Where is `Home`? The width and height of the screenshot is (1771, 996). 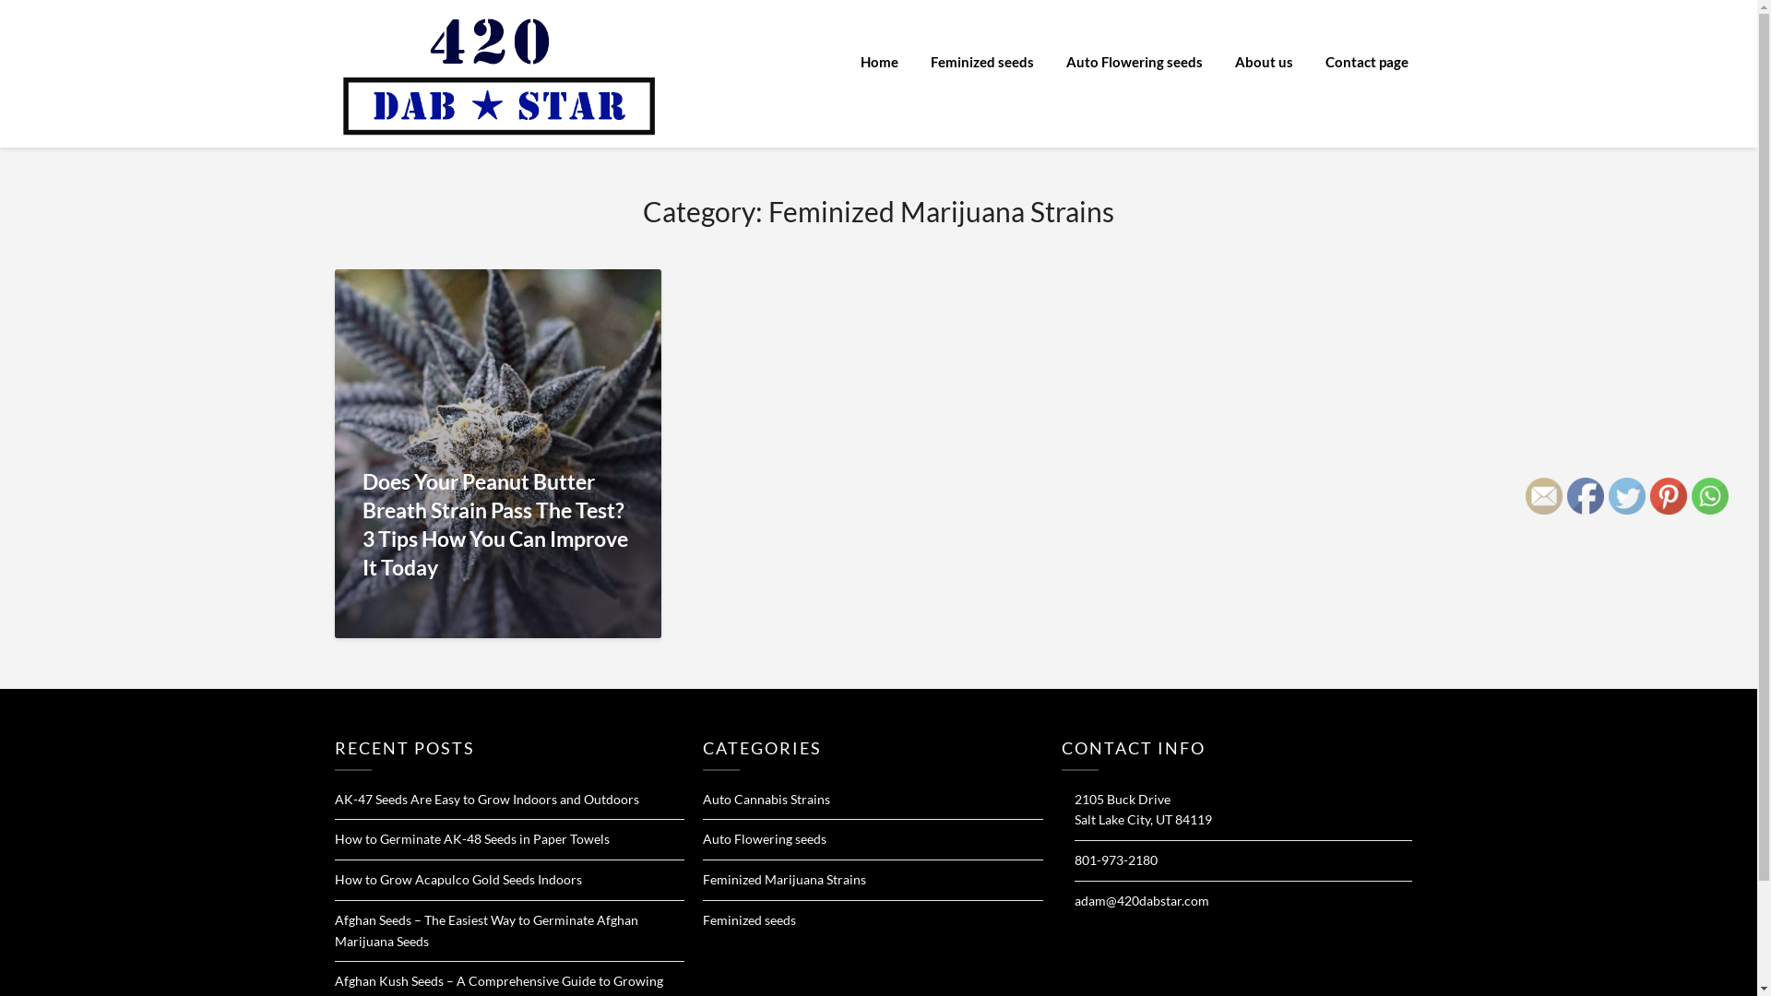 Home is located at coordinates (878, 62).